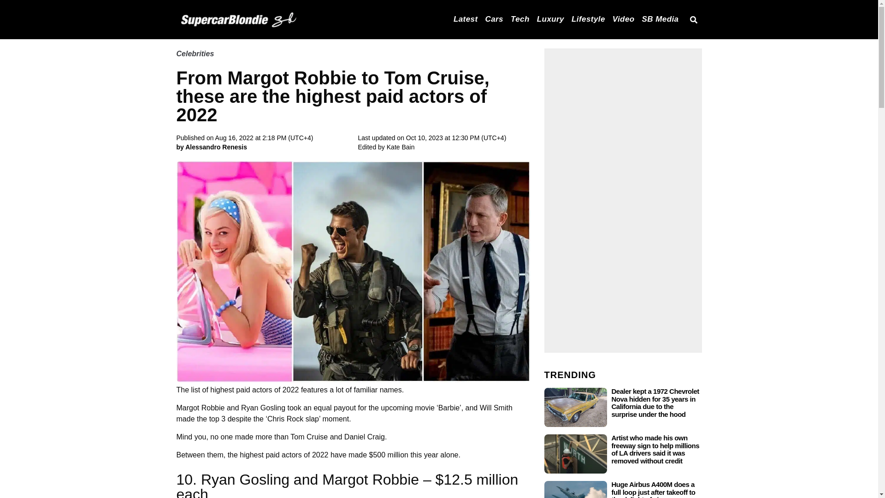 This screenshot has width=885, height=498. Describe the element at coordinates (520, 18) in the screenshot. I see `Tech` at that location.